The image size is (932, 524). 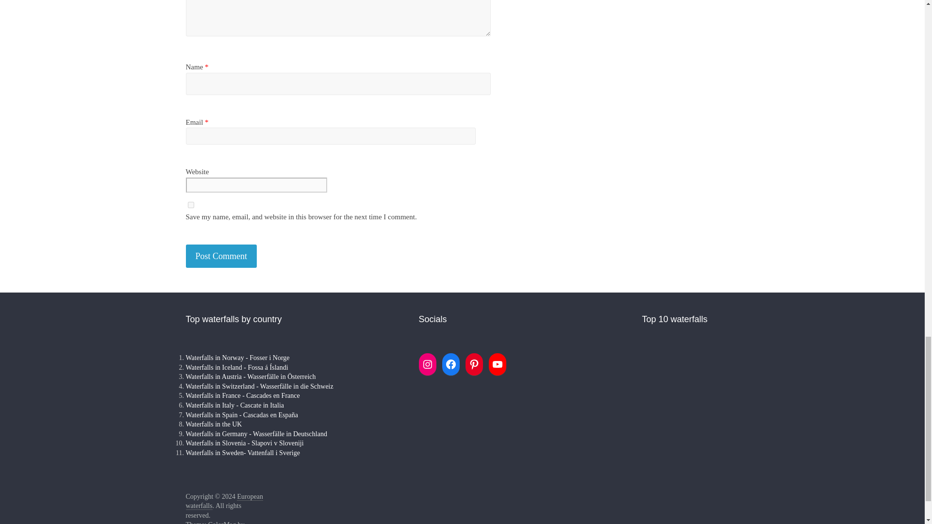 What do you see at coordinates (222, 522) in the screenshot?
I see `ColorMag` at bounding box center [222, 522].